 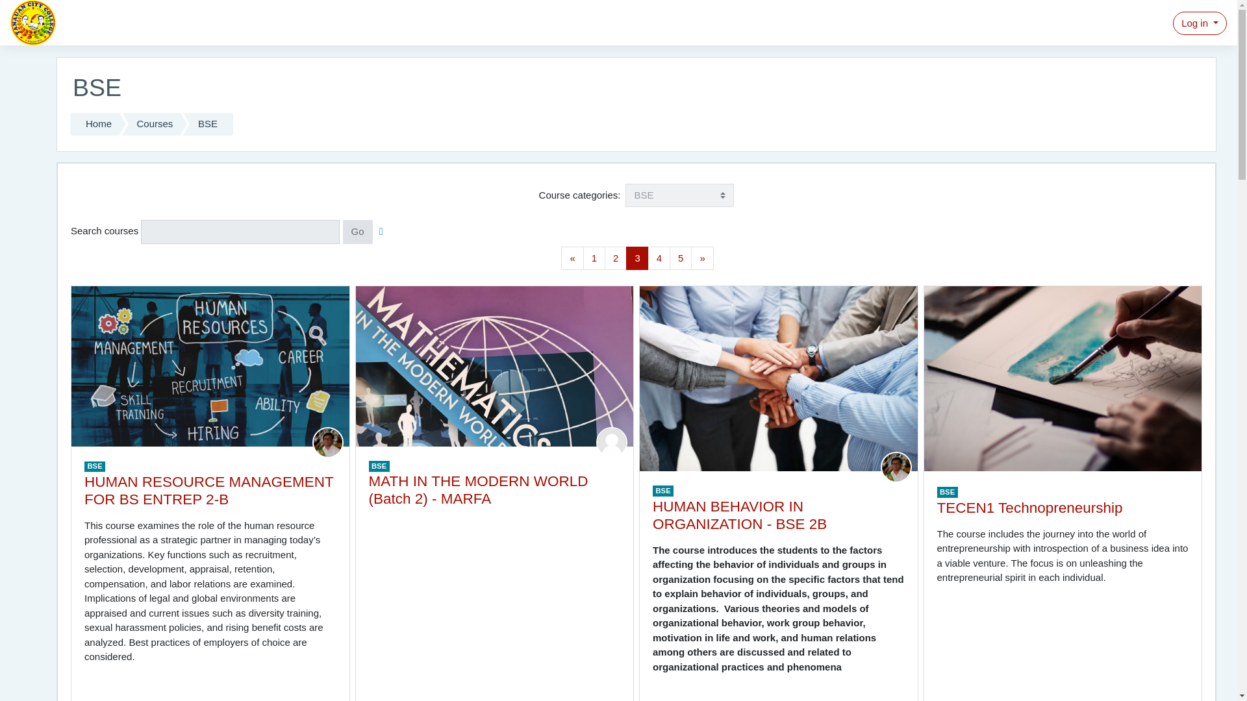 What do you see at coordinates (95, 124) in the screenshot?
I see `Home` at bounding box center [95, 124].